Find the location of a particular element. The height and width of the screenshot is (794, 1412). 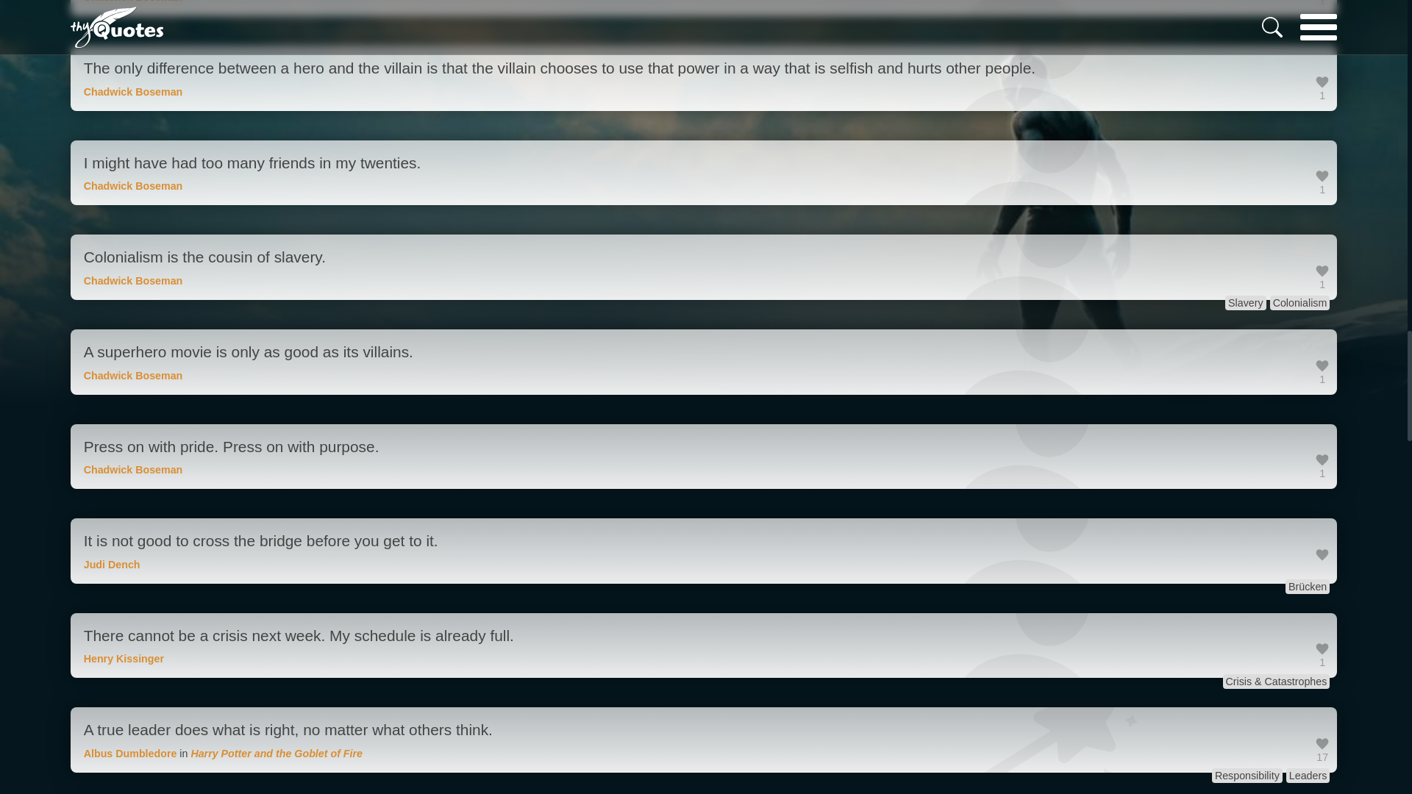

Chadwick Boseman is located at coordinates (133, 280).